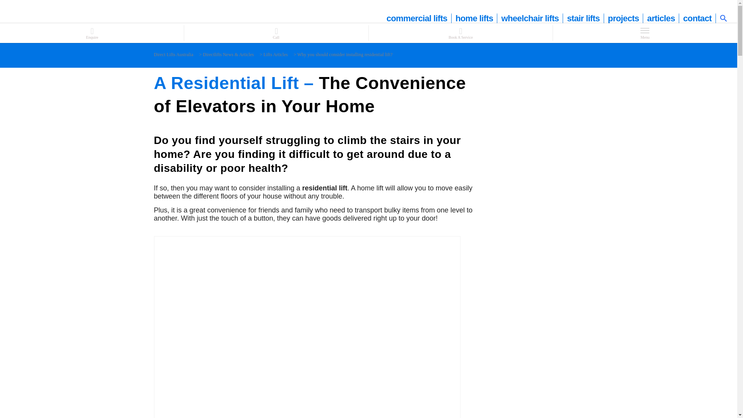 Image resolution: width=743 pixels, height=418 pixels. I want to click on stair lifts, so click(584, 19).